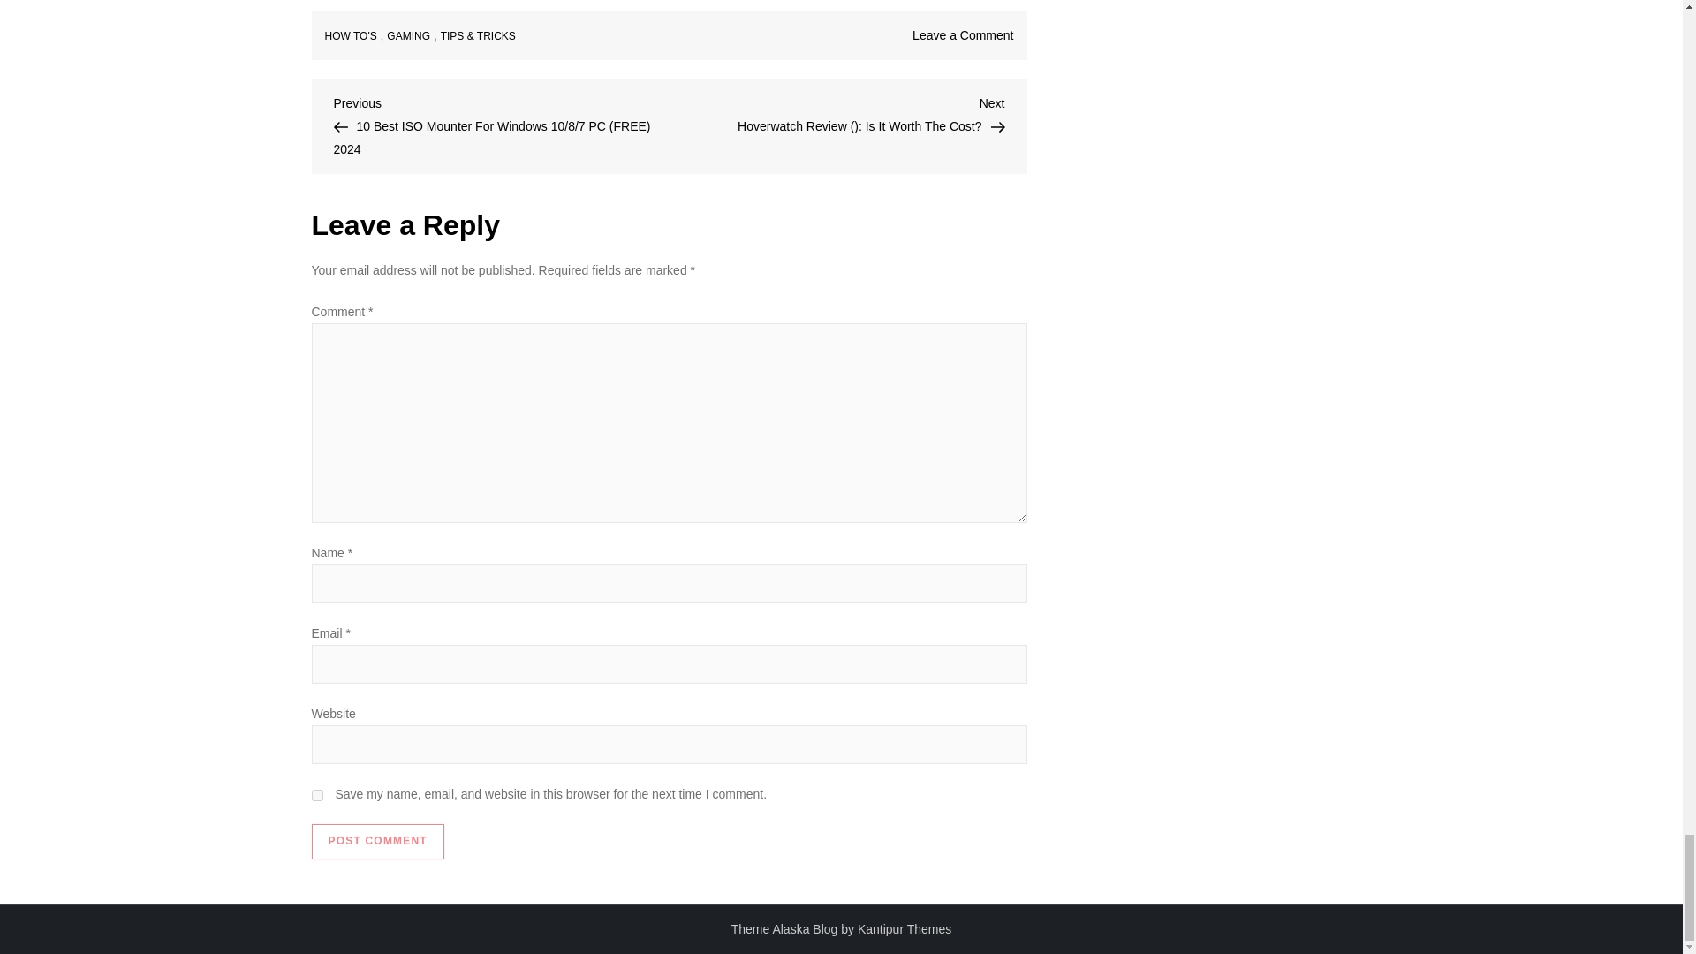 The width and height of the screenshot is (1696, 954). I want to click on Post Comment, so click(376, 842).